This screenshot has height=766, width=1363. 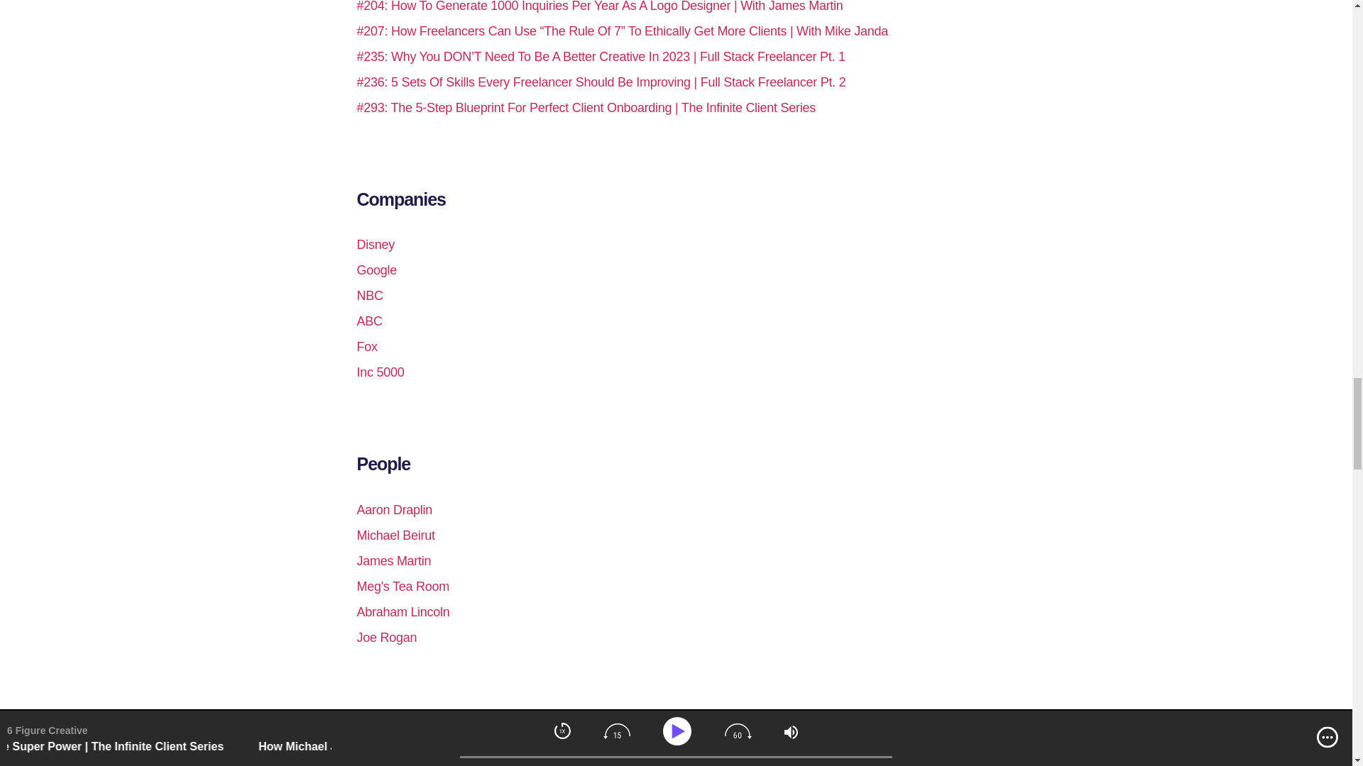 What do you see at coordinates (368, 321) in the screenshot?
I see `ABC` at bounding box center [368, 321].